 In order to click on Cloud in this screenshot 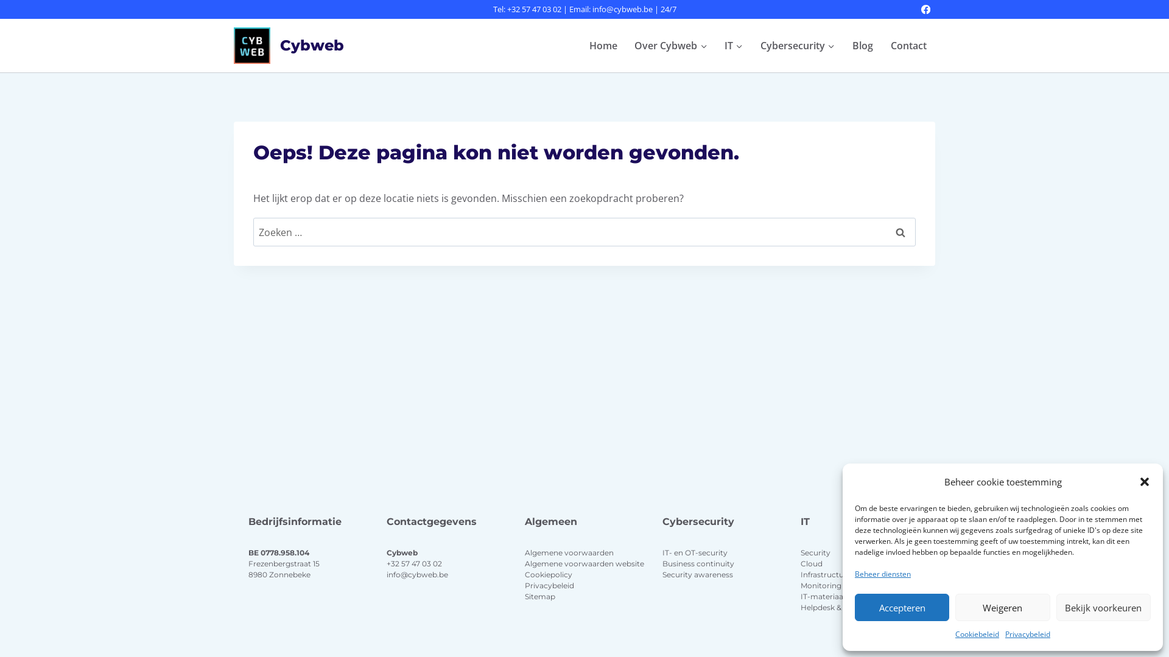, I will do `click(812, 563)`.